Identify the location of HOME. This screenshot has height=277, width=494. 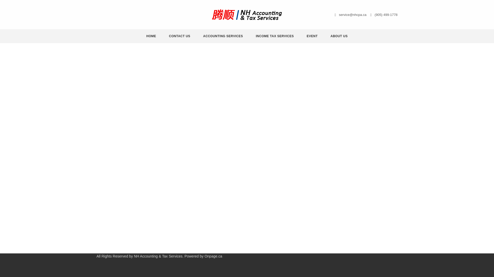
(151, 36).